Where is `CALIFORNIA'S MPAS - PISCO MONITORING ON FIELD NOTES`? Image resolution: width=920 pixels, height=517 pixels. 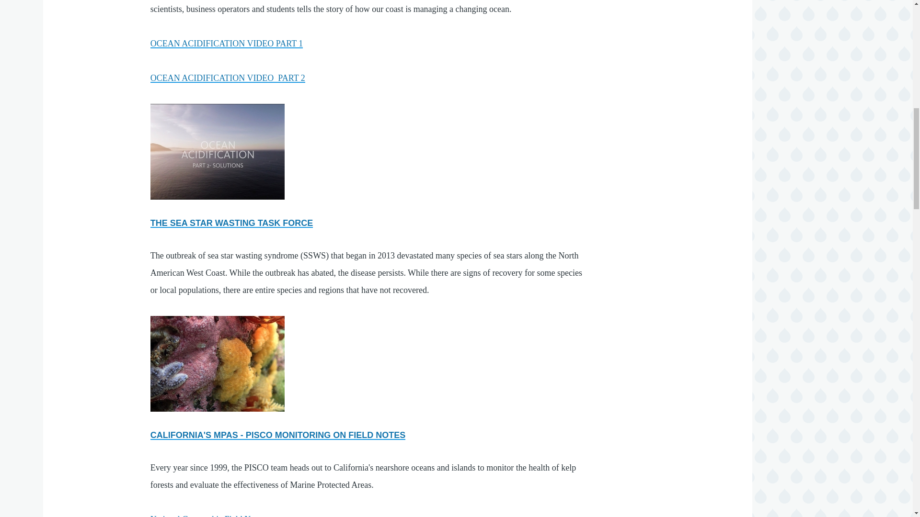
CALIFORNIA'S MPAS - PISCO MONITORING ON FIELD NOTES is located at coordinates (278, 435).